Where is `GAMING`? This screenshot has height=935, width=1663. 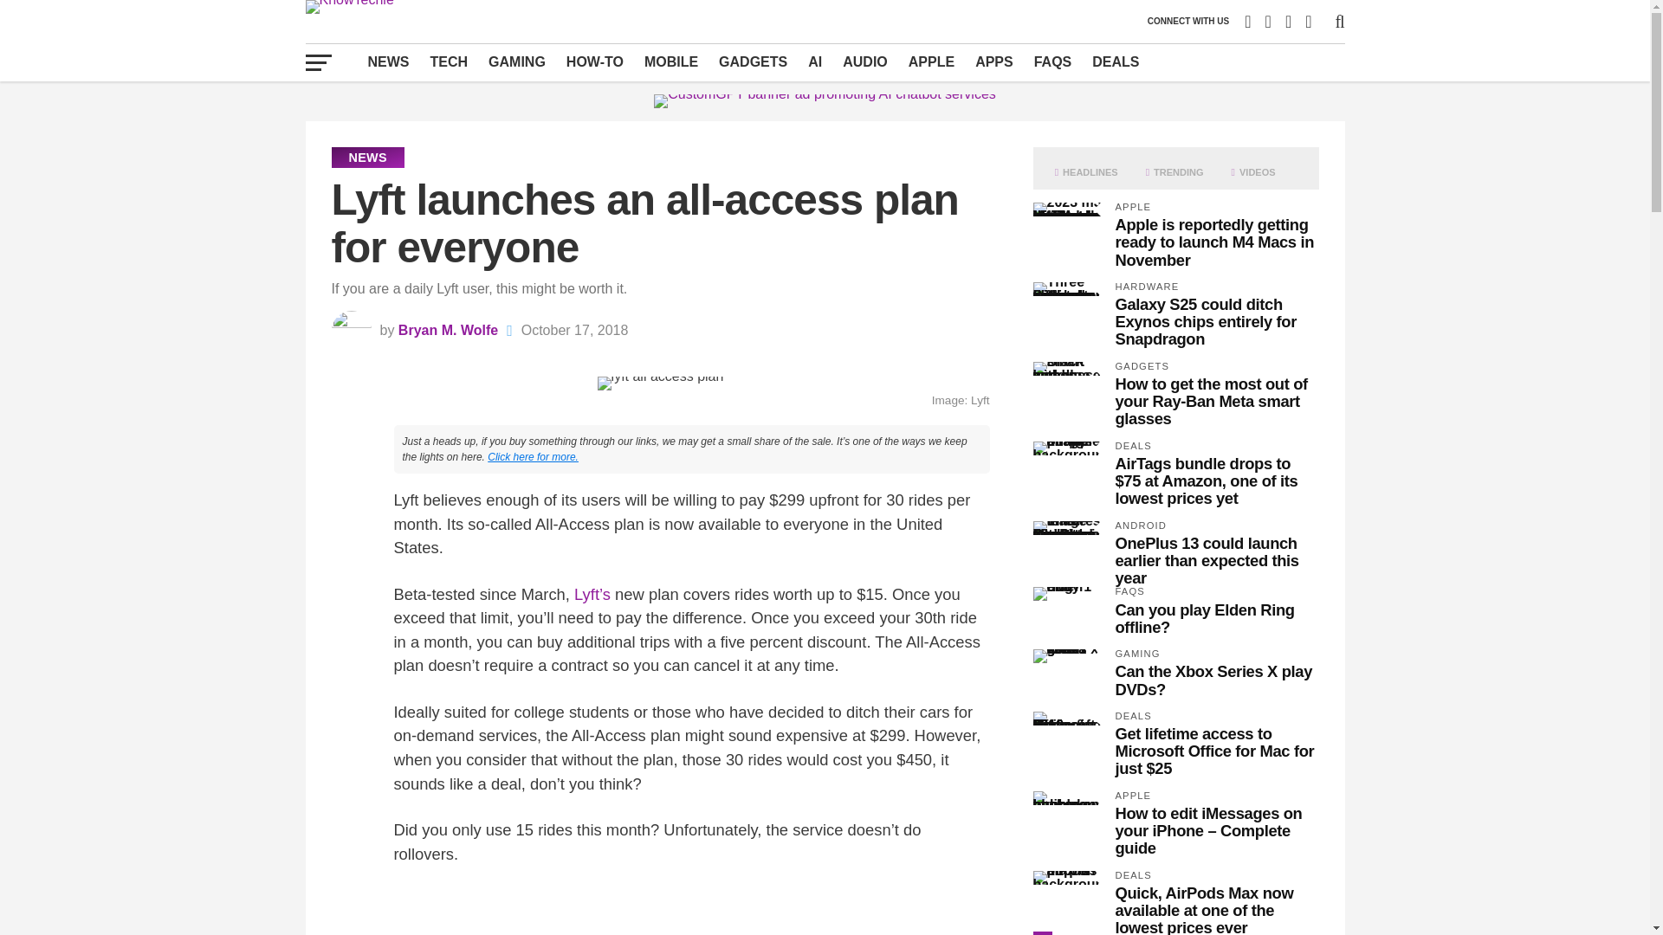
GAMING is located at coordinates (516, 61).